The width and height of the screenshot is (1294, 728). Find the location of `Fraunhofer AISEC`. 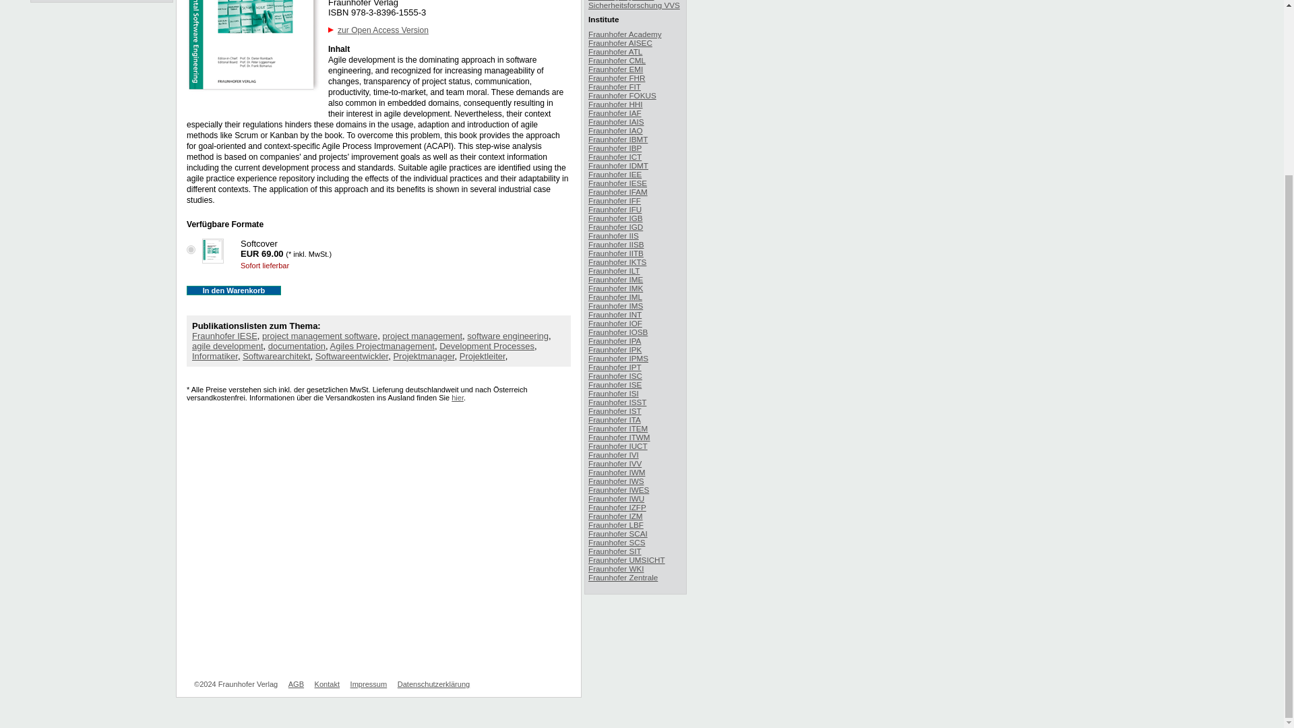

Fraunhofer AISEC is located at coordinates (620, 43).